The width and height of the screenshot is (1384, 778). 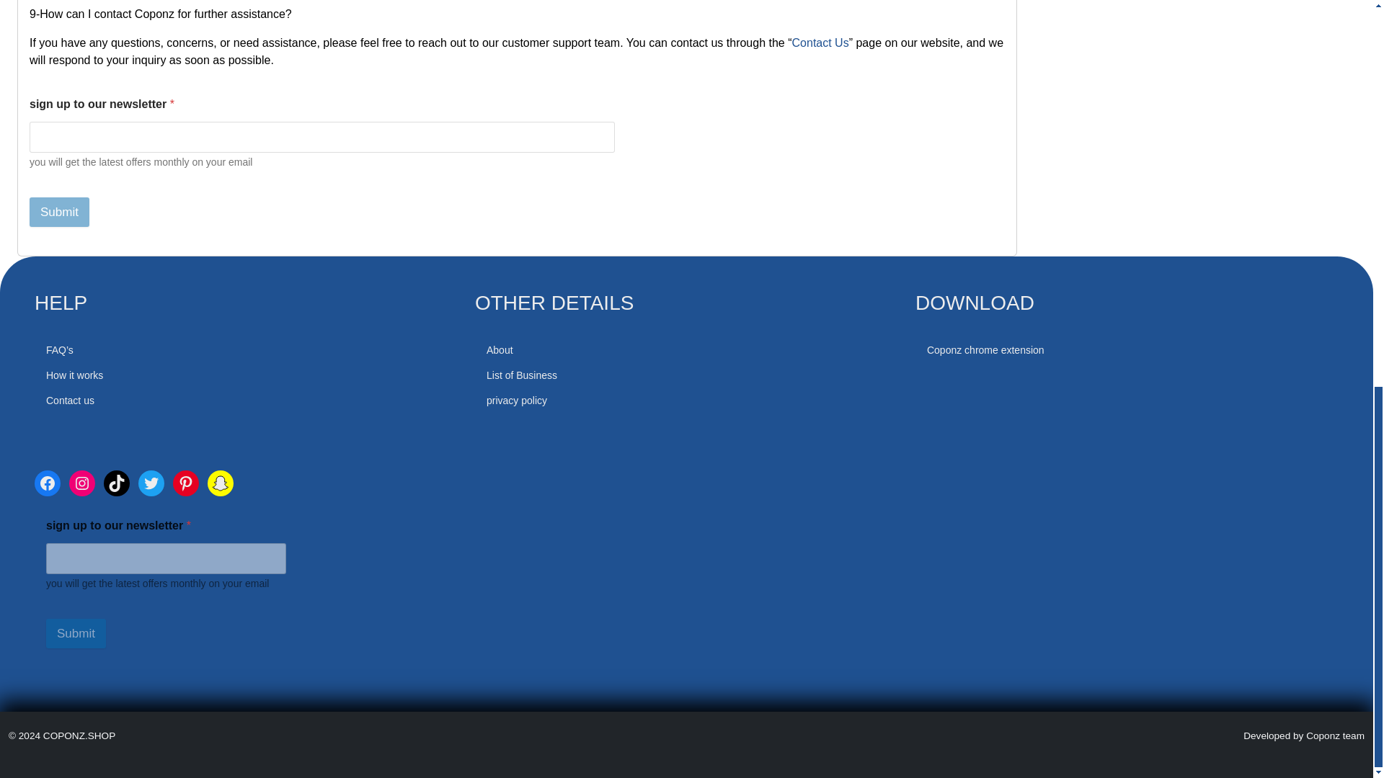 I want to click on Contact Us, so click(x=820, y=43).